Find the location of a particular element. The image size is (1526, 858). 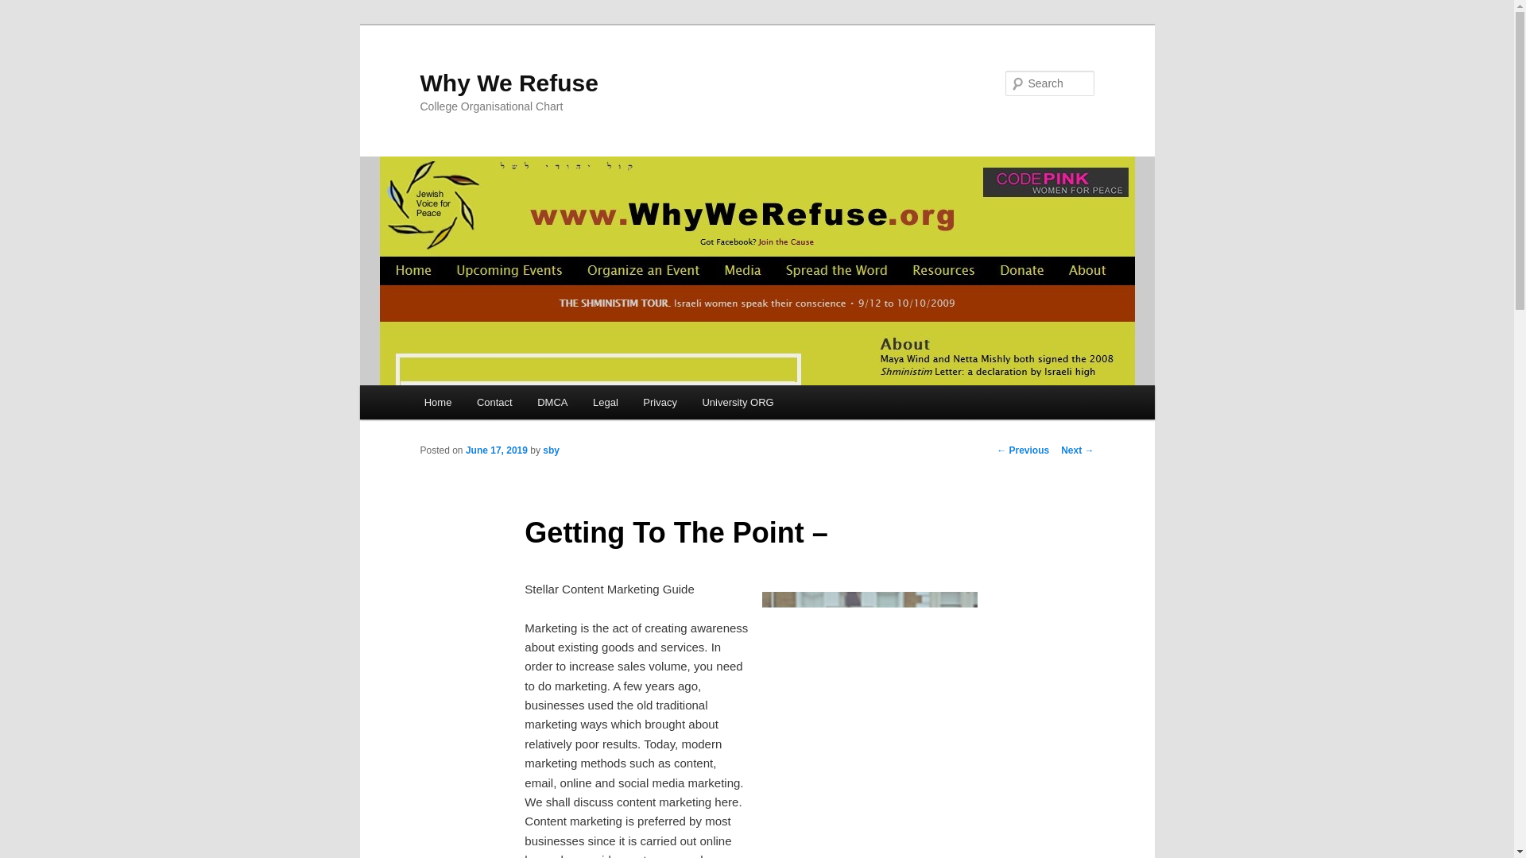

Search is located at coordinates (25, 9).